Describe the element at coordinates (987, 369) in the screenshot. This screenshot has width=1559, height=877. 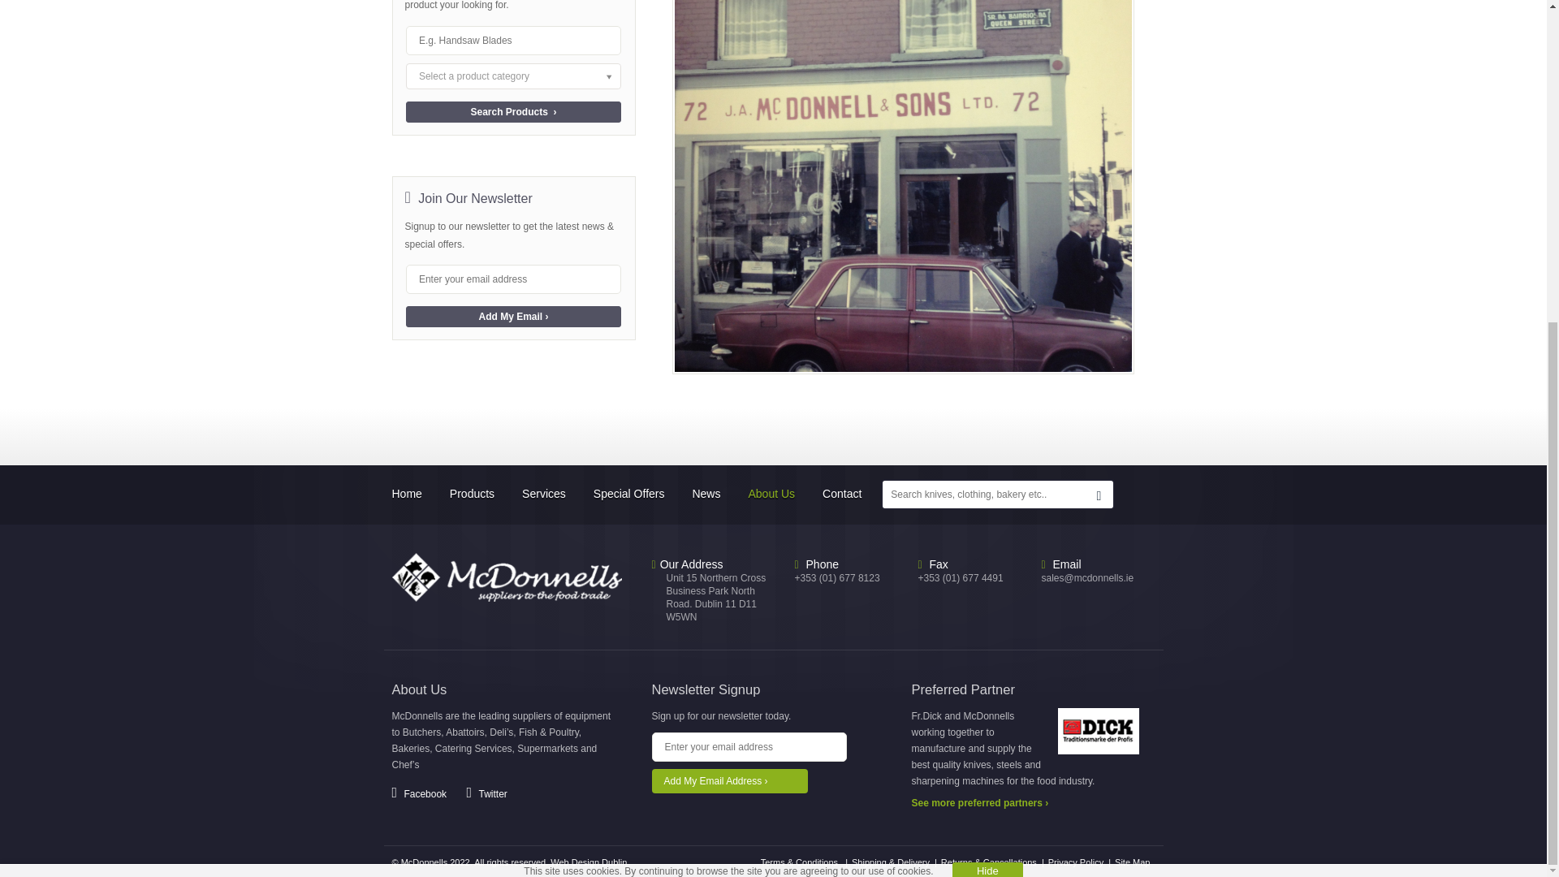
I see `Hide` at that location.